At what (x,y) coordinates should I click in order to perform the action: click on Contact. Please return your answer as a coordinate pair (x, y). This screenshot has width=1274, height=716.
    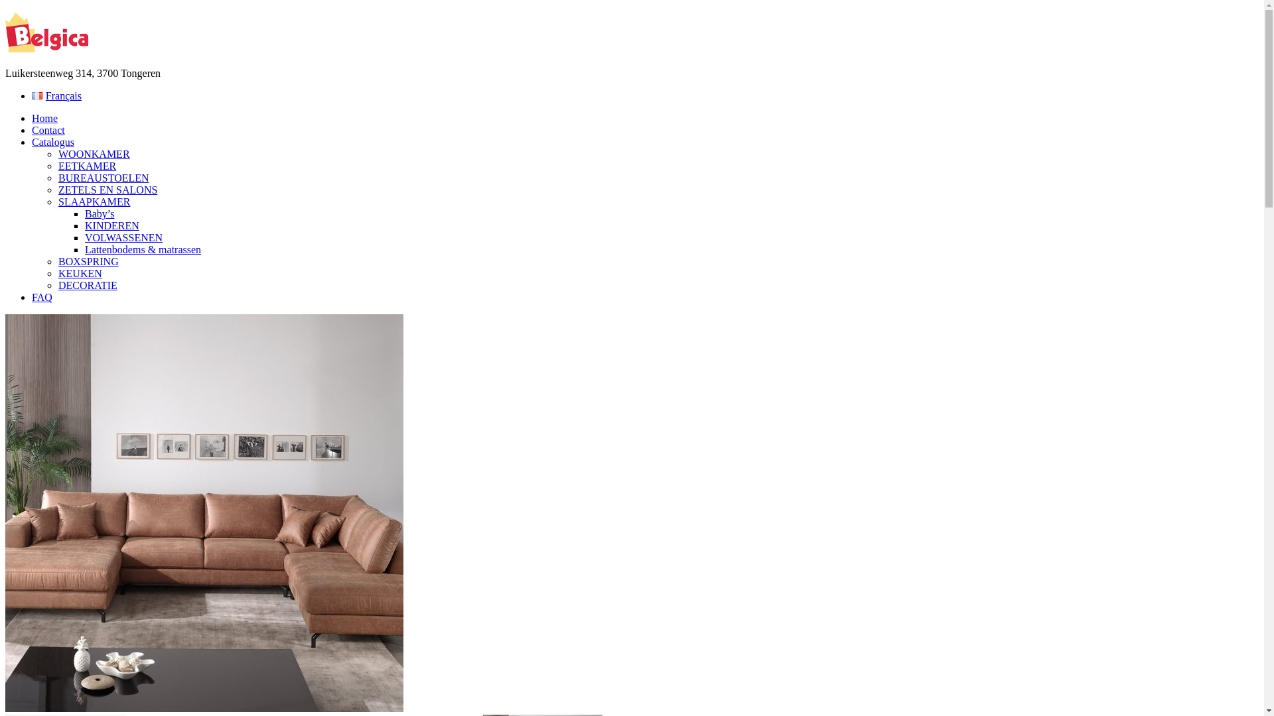
    Looking at the image, I should click on (48, 130).